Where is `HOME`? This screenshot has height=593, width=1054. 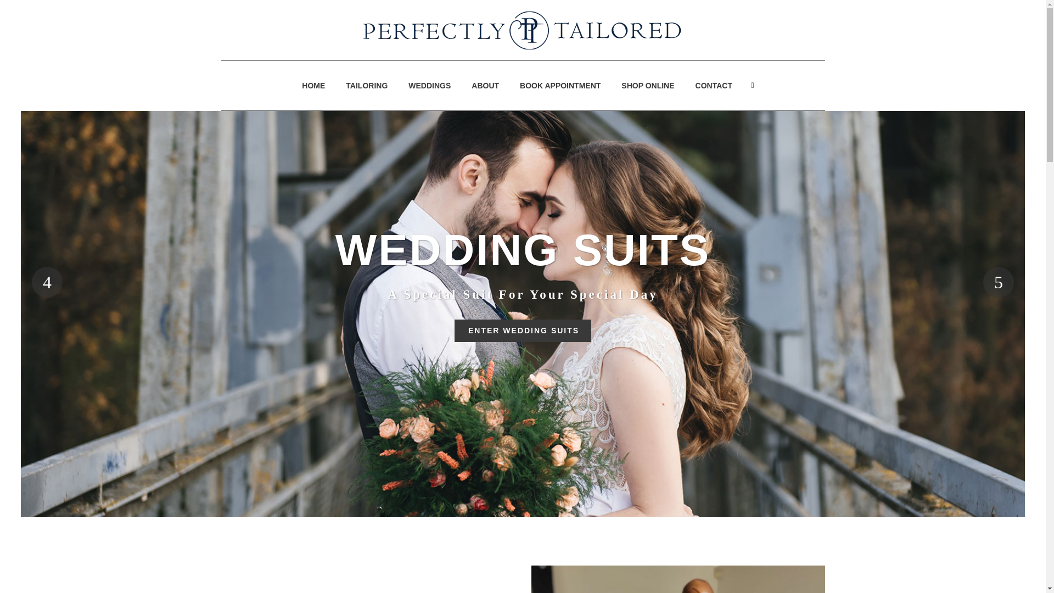
HOME is located at coordinates (313, 86).